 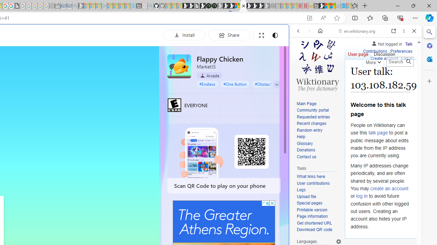 What do you see at coordinates (309, 130) in the screenshot?
I see `Random entry` at bounding box center [309, 130].